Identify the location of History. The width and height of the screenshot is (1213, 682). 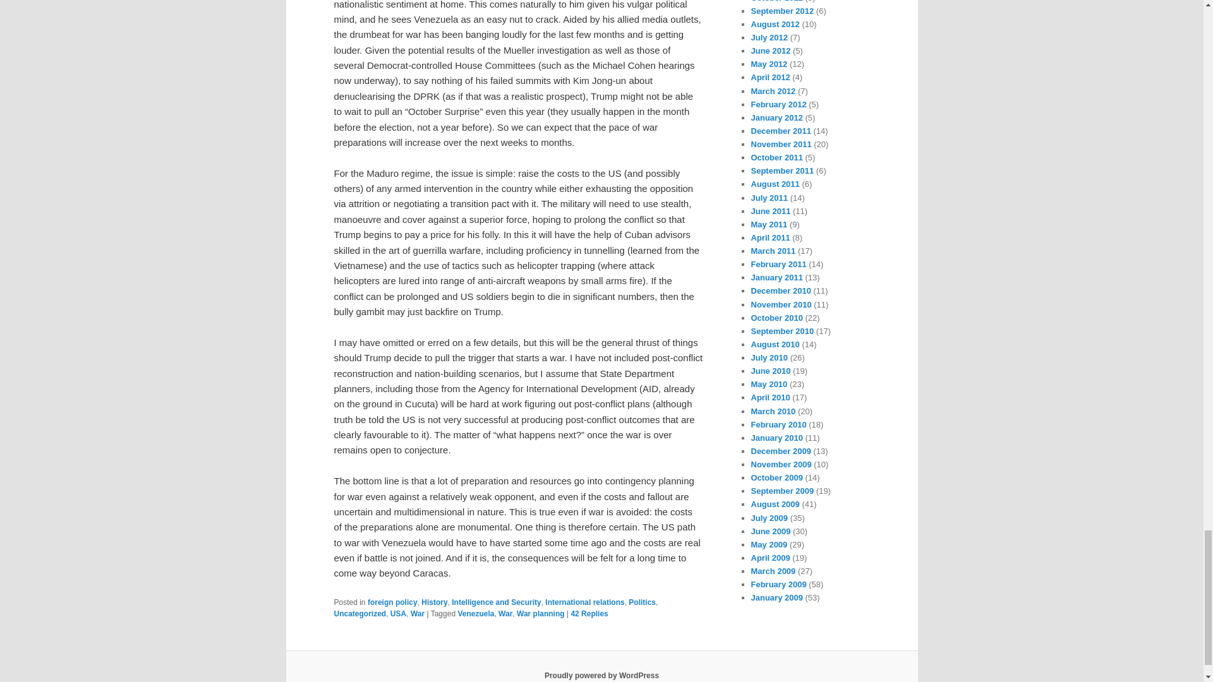
(434, 602).